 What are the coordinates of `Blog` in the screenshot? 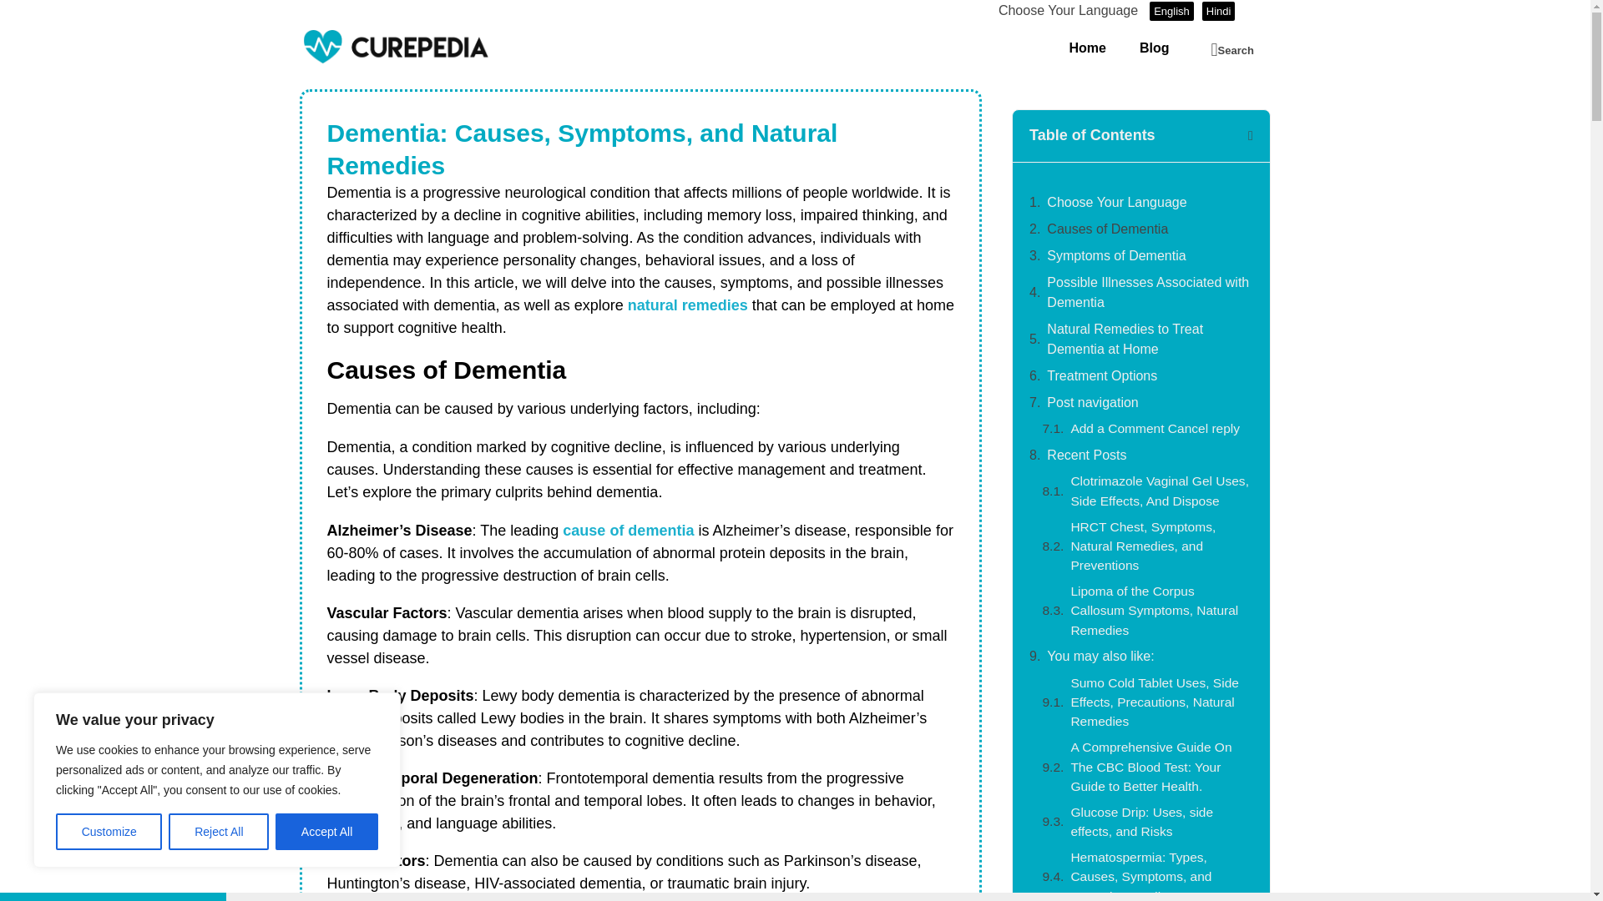 It's located at (1154, 48).